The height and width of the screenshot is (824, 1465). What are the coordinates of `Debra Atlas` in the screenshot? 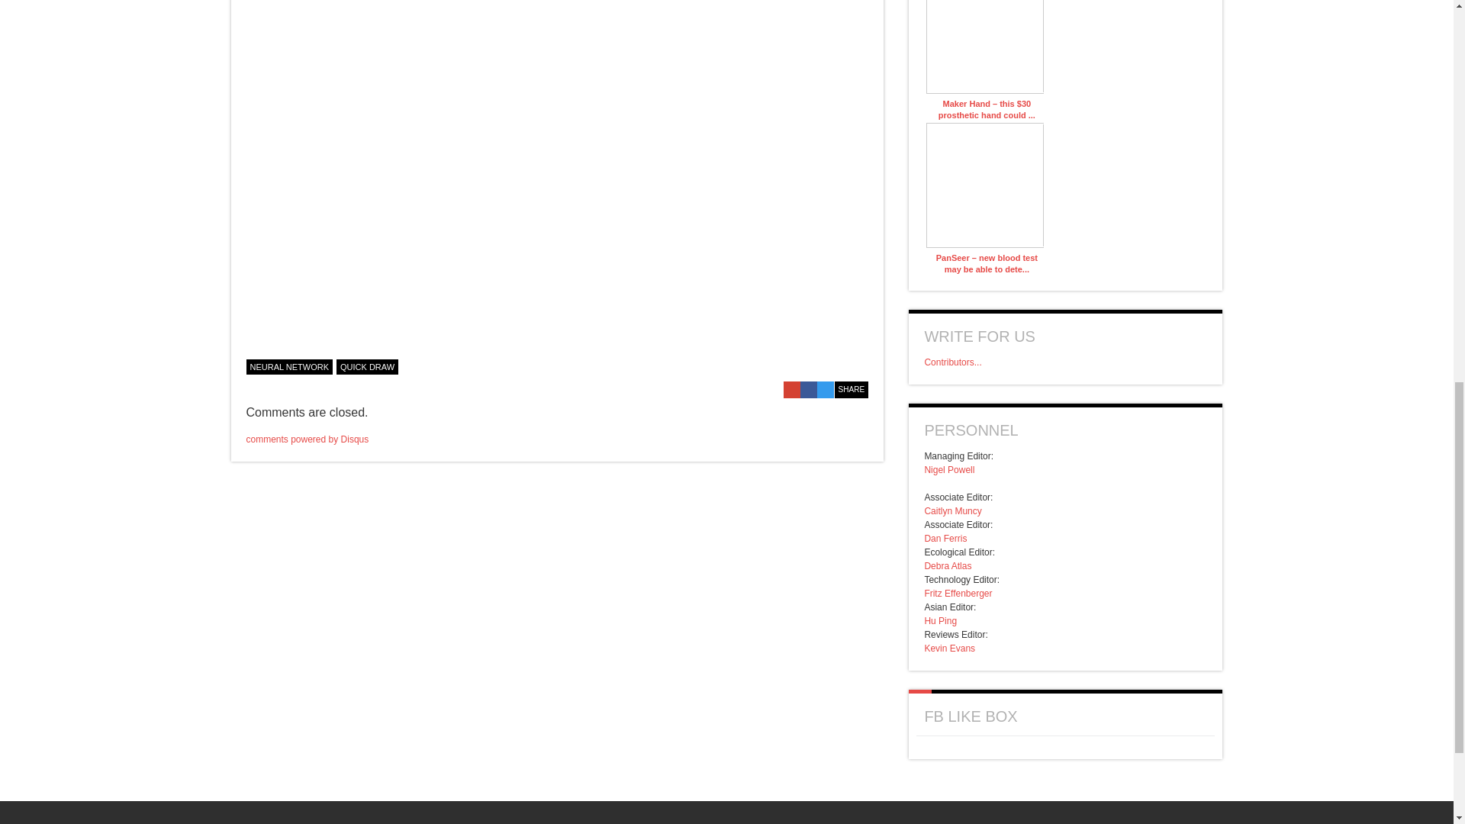 It's located at (948, 566).